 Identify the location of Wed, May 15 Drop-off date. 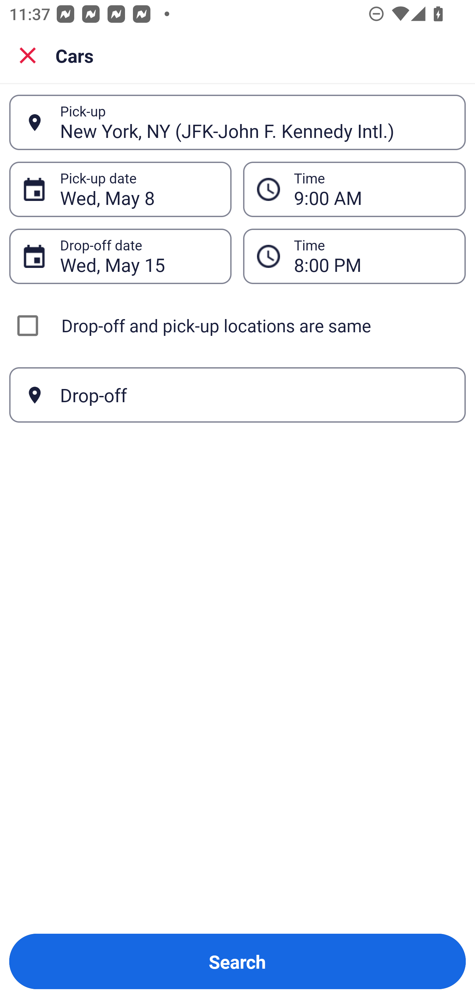
(120, 256).